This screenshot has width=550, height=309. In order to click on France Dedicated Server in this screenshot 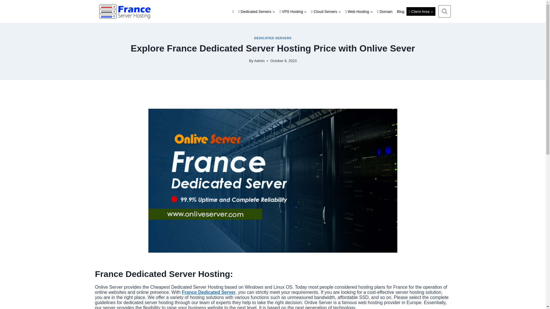, I will do `click(209, 292)`.